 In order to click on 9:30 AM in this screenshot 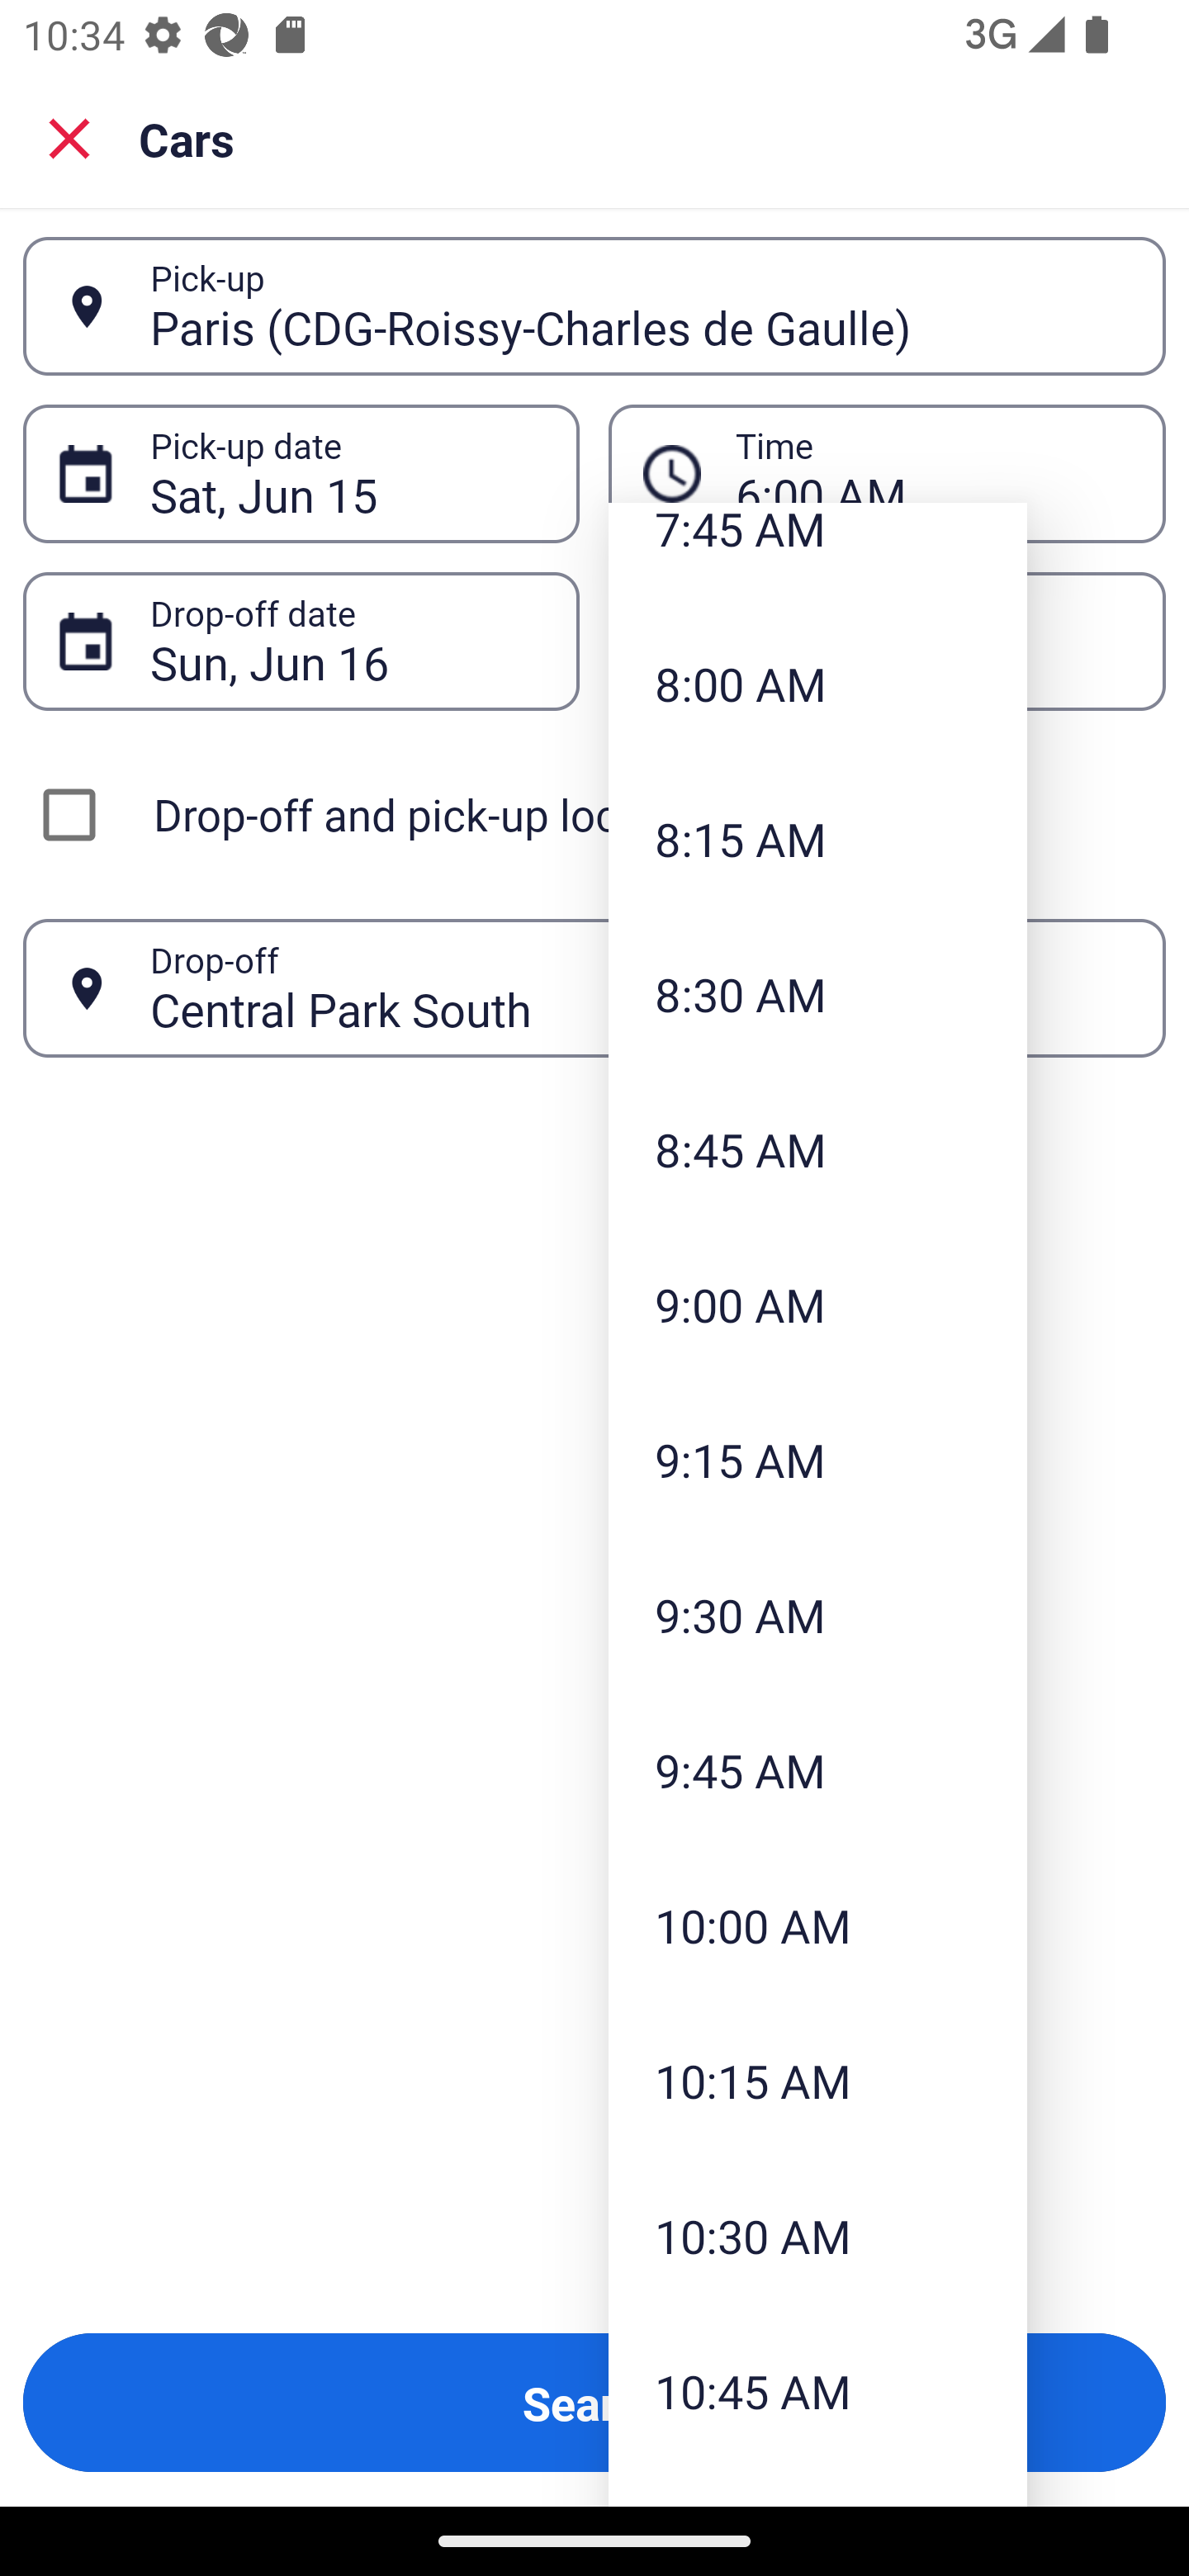, I will do `click(817, 1615)`.